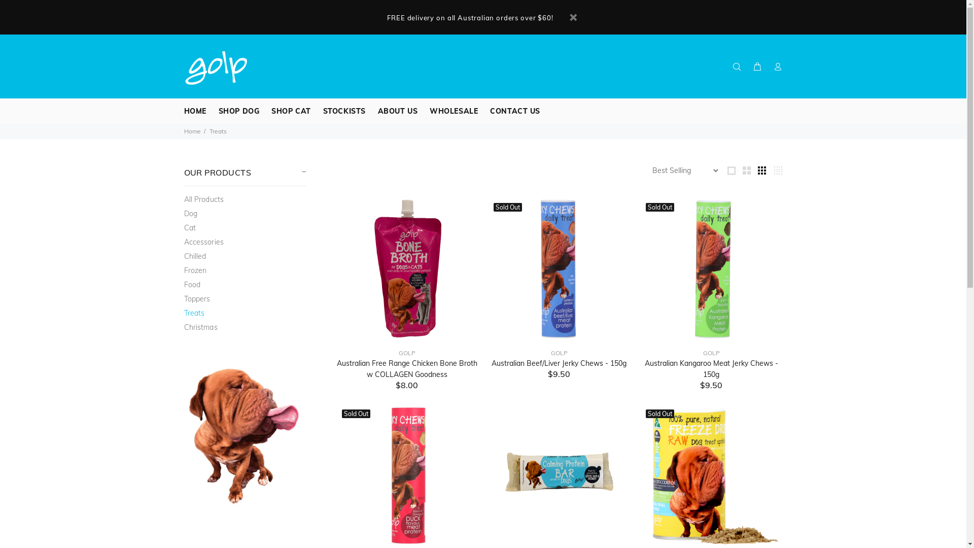 This screenshot has width=974, height=548. I want to click on Home, so click(192, 131).